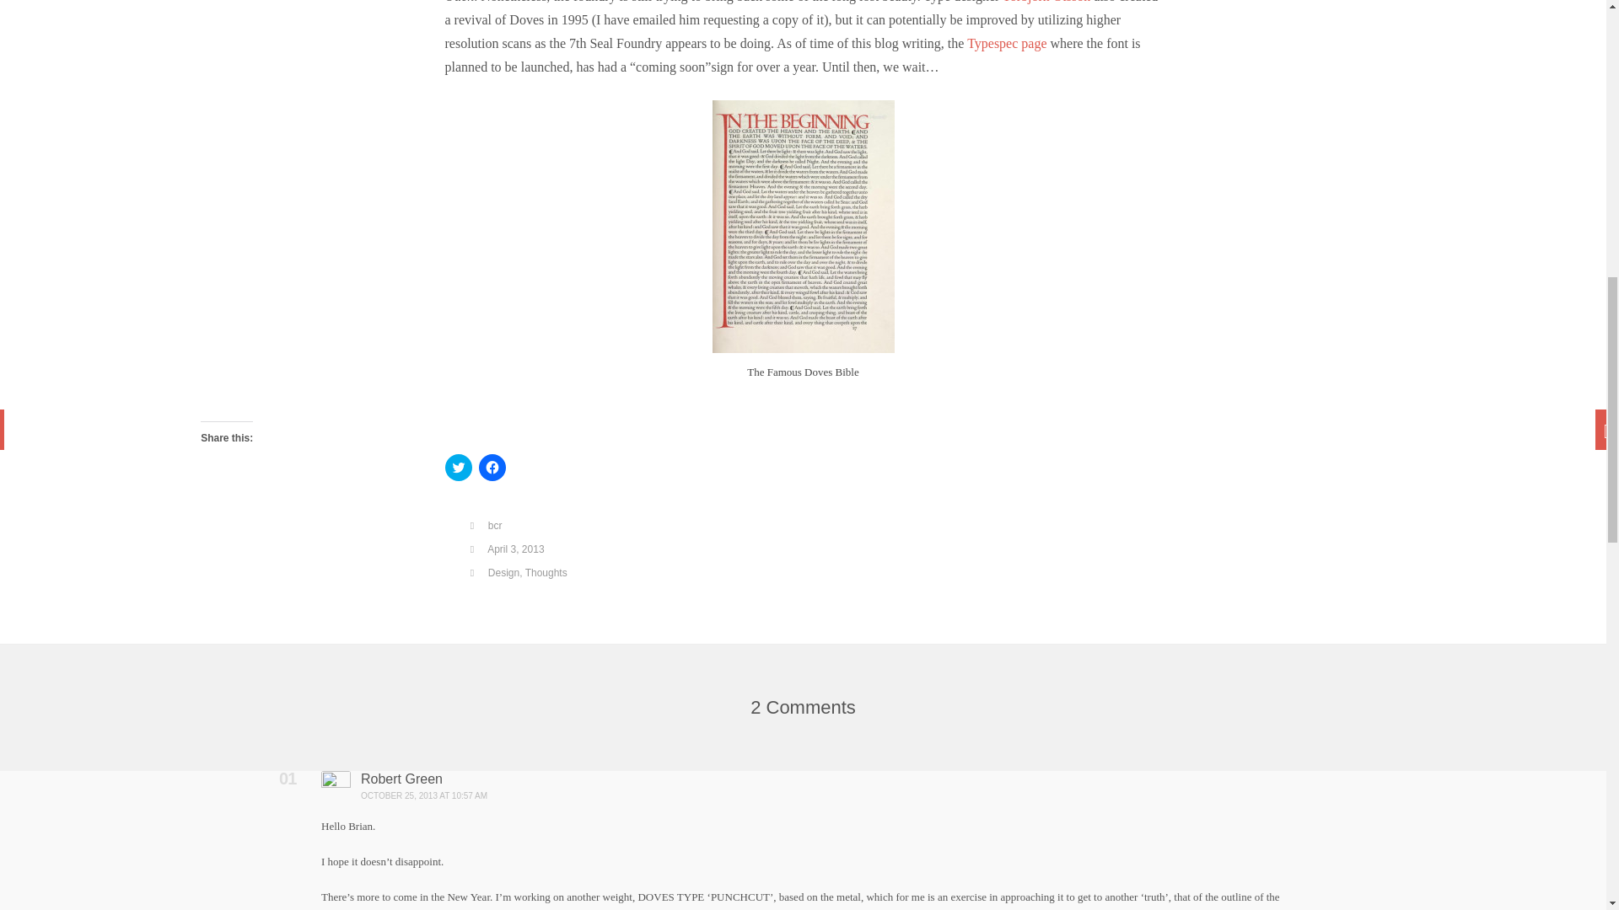 The height and width of the screenshot is (910, 1619). I want to click on bcr, so click(495, 525).